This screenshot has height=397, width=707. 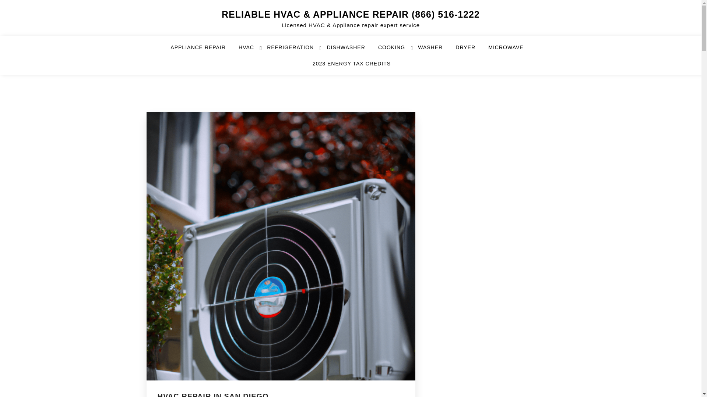 I want to click on APPLIANCE REPAIR, so click(x=203, y=50).